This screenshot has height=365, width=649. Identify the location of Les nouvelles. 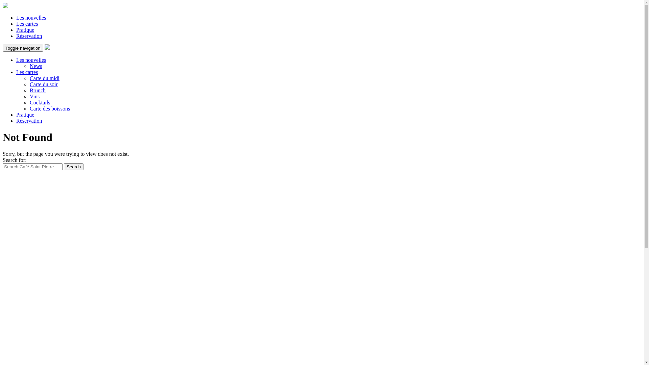
(31, 18).